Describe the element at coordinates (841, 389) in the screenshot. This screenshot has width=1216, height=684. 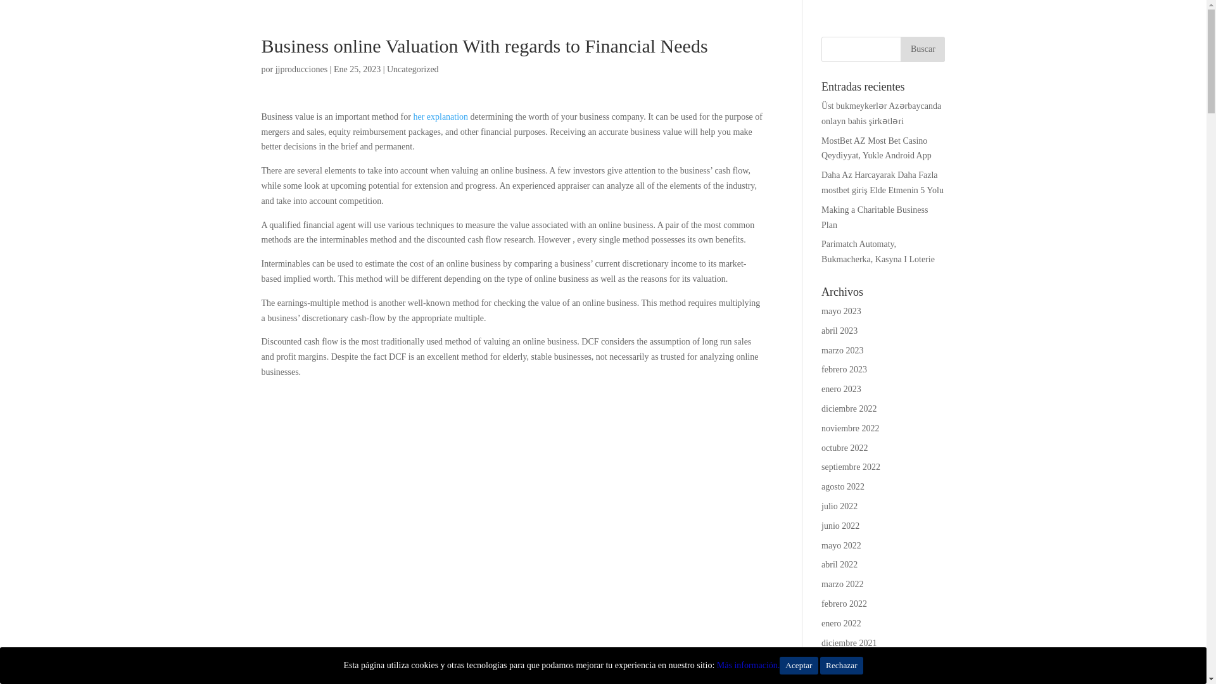
I see `enero 2023` at that location.